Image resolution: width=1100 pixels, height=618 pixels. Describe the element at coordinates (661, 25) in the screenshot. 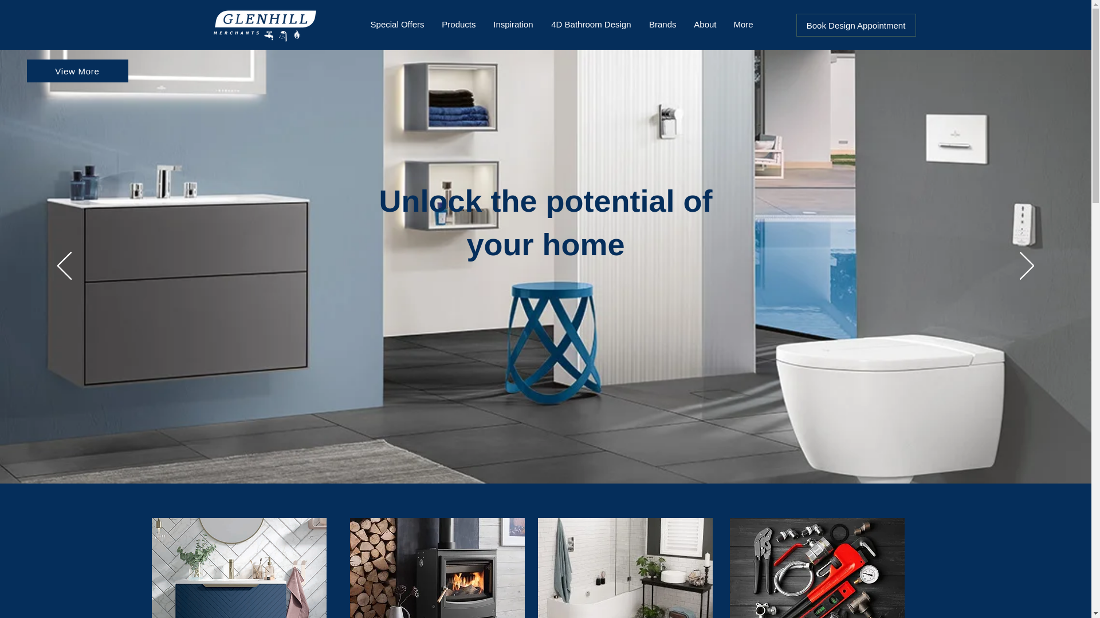

I see `Brands` at that location.